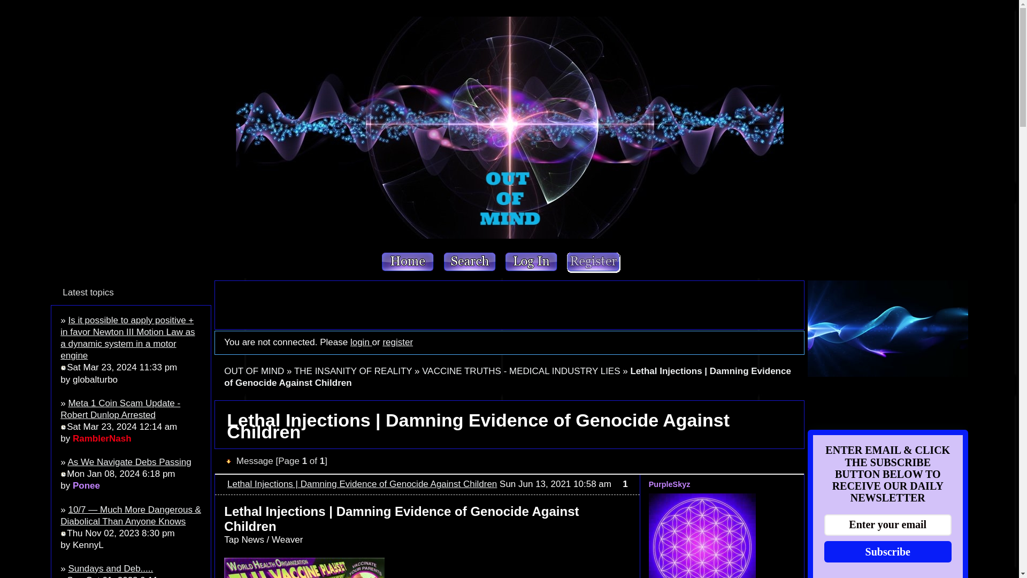 The height and width of the screenshot is (578, 1027). Describe the element at coordinates (352, 371) in the screenshot. I see `THE INSANITY OF REALITY` at that location.